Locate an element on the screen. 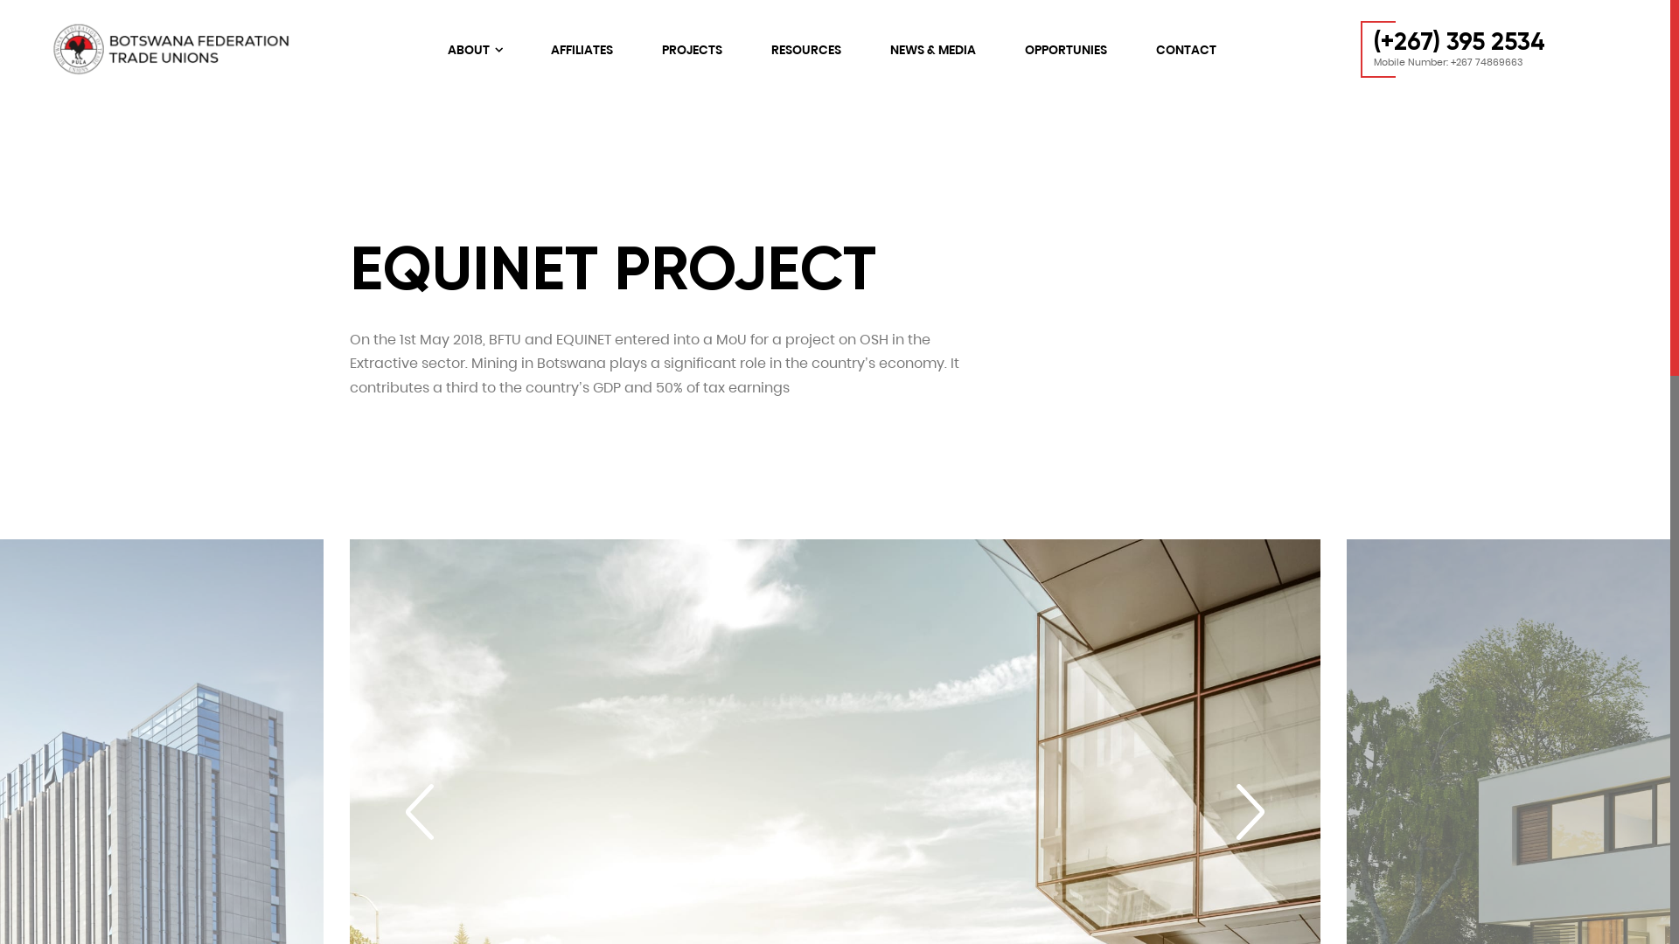 This screenshot has height=944, width=1679. PROJECTS is located at coordinates (693, 50).